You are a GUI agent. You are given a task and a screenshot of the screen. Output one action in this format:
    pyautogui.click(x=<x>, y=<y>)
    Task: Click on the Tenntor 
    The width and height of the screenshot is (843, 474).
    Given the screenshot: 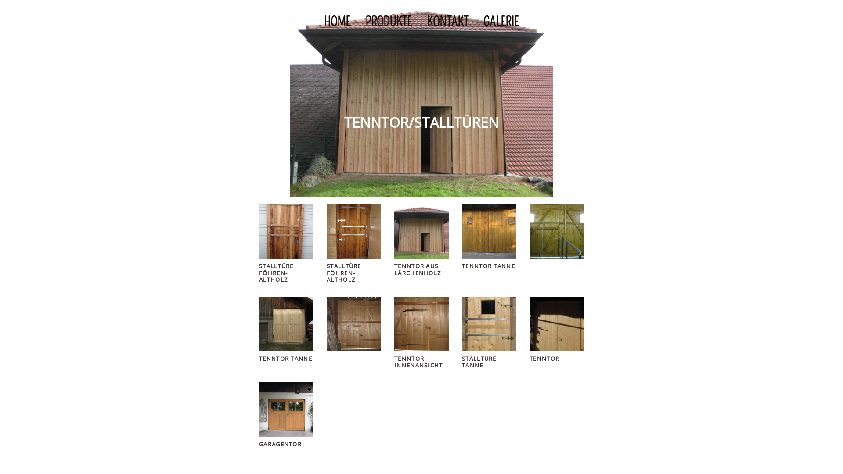 What is the action you would take?
    pyautogui.click(x=557, y=324)
    